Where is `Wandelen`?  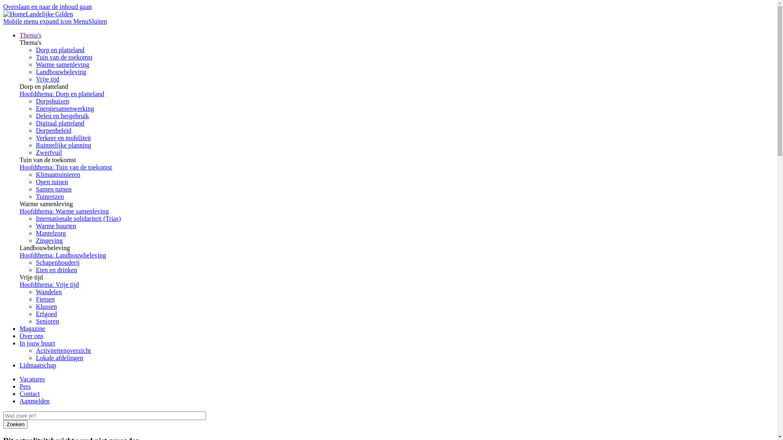
Wandelen is located at coordinates (49, 292).